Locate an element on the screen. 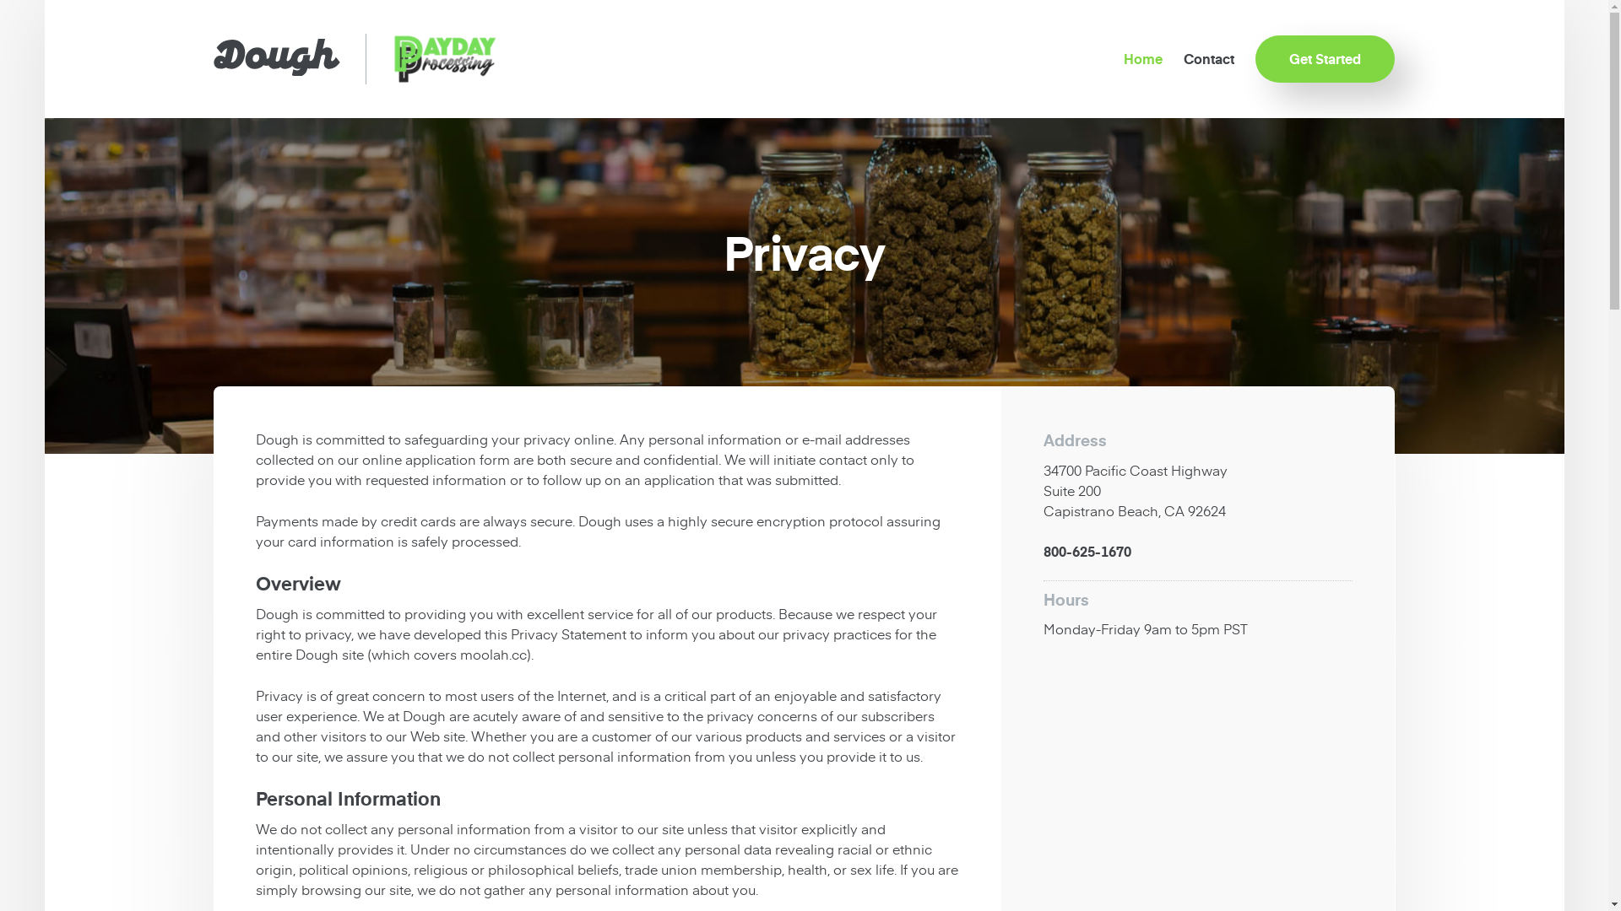 The width and height of the screenshot is (1621, 911). Get Started is located at coordinates (1326, 59).